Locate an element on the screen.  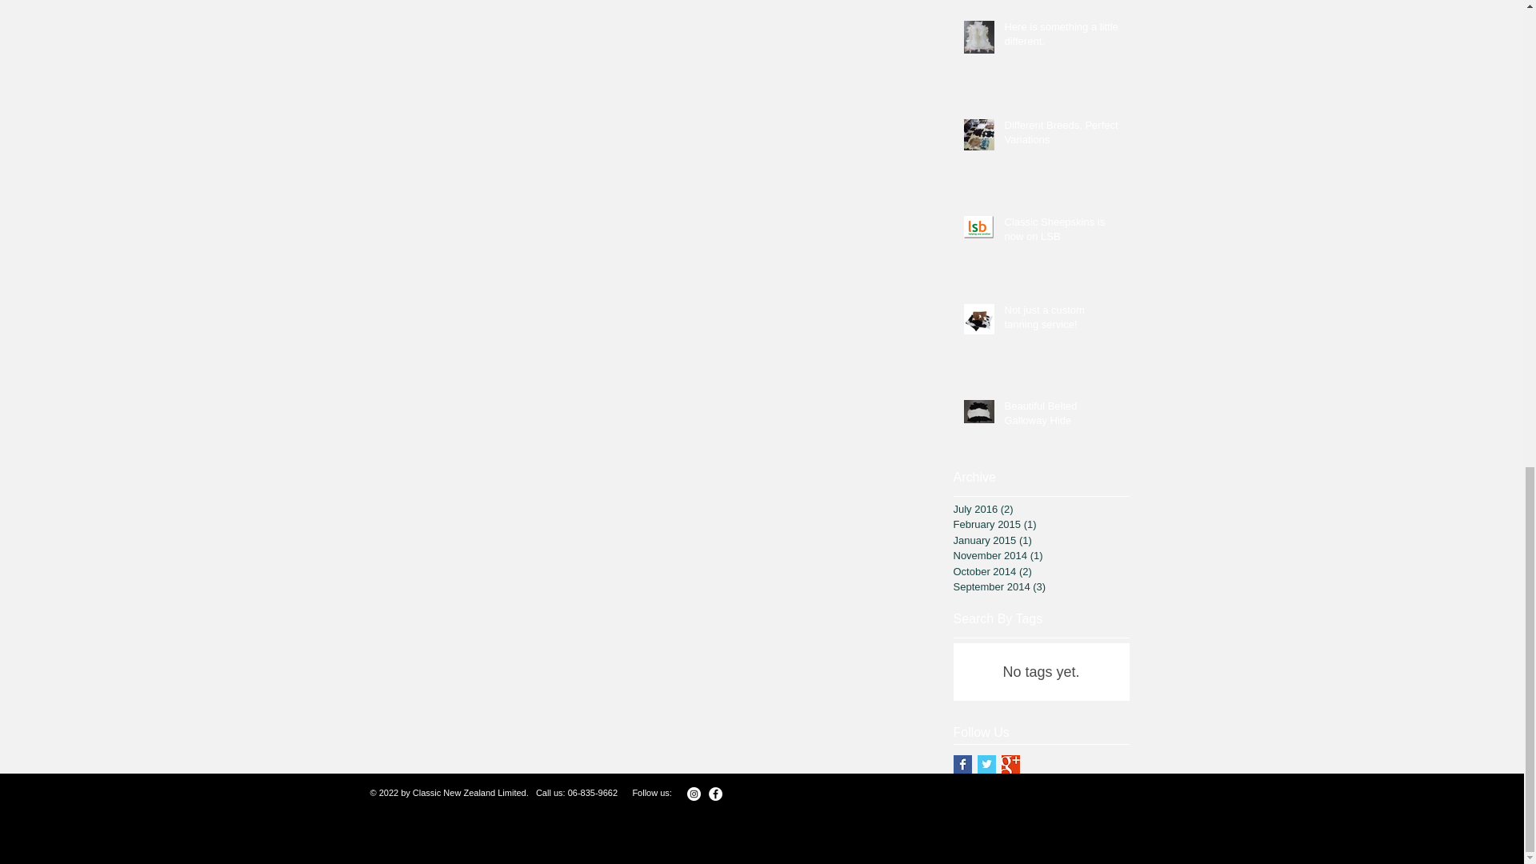
Classic Sheepskins is now on LSB is located at coordinates (1062, 232).